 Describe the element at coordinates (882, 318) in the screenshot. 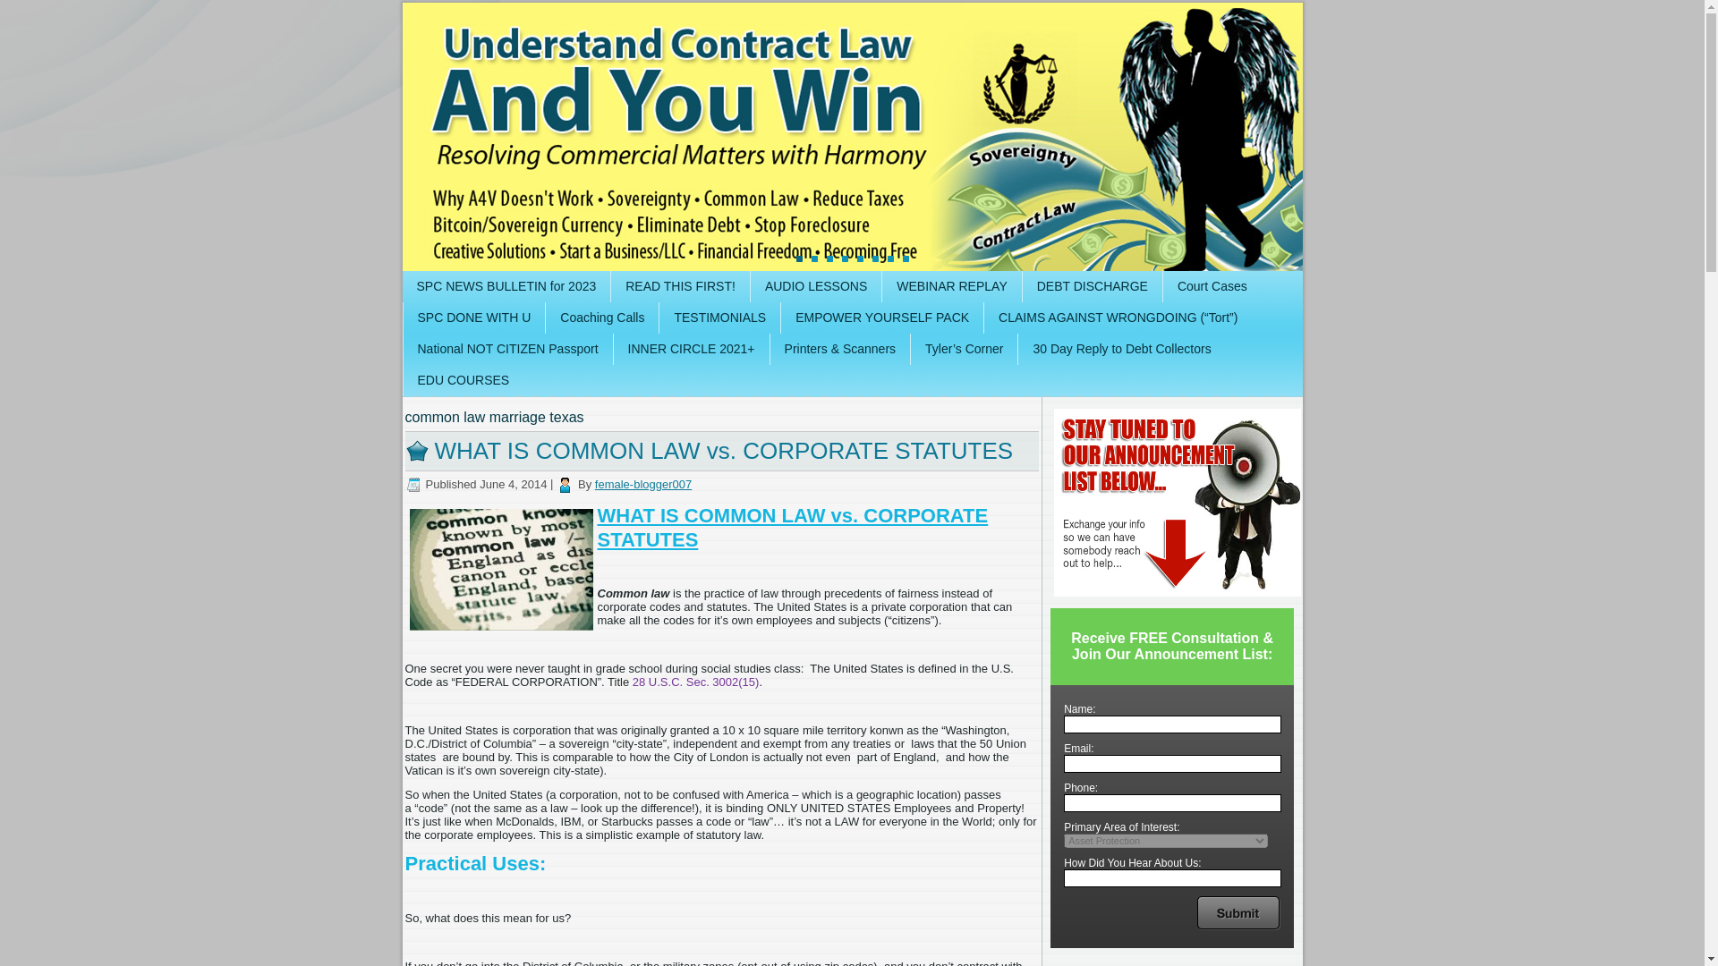

I see `EMPOWER YOURSELF PACK` at that location.